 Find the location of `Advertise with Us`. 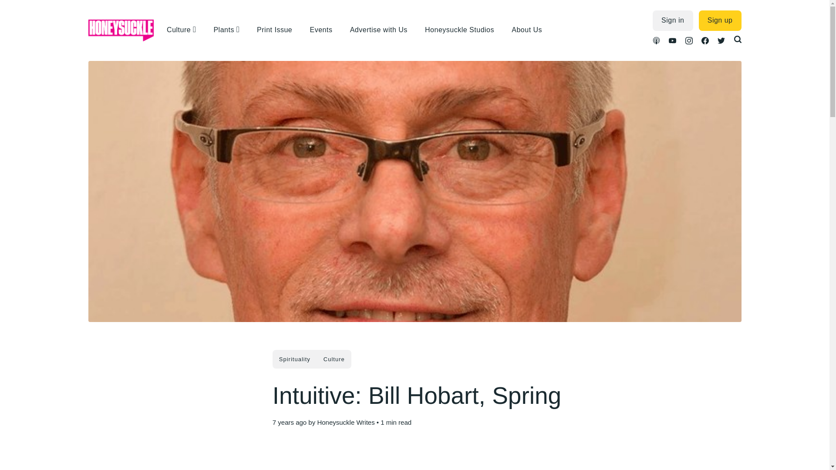

Advertise with Us is located at coordinates (383, 30).